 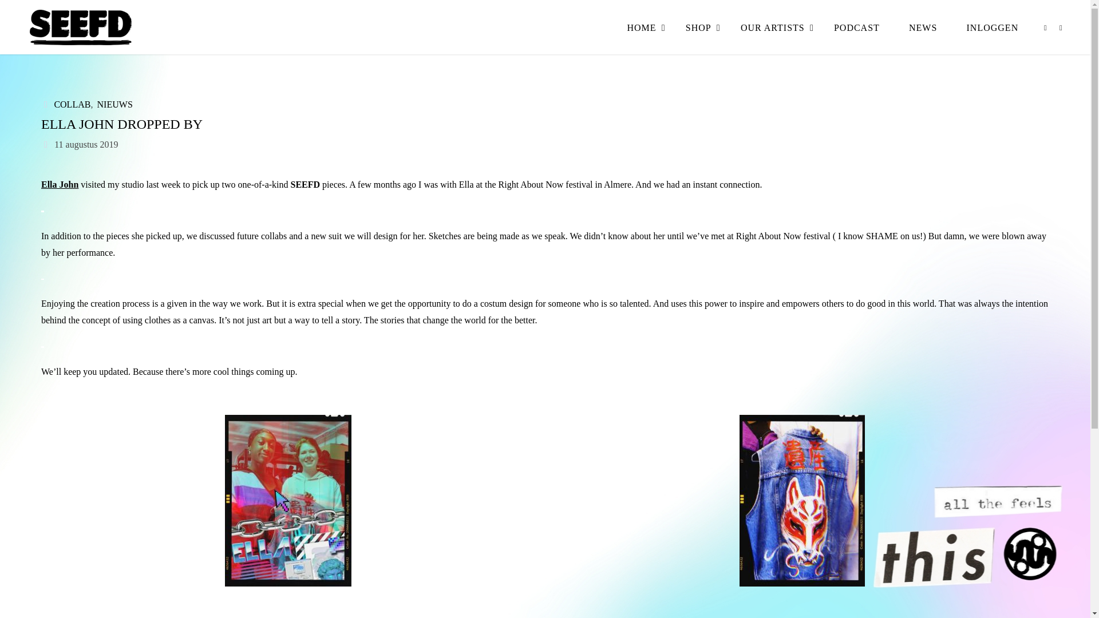 I want to click on HOME, so click(x=641, y=27).